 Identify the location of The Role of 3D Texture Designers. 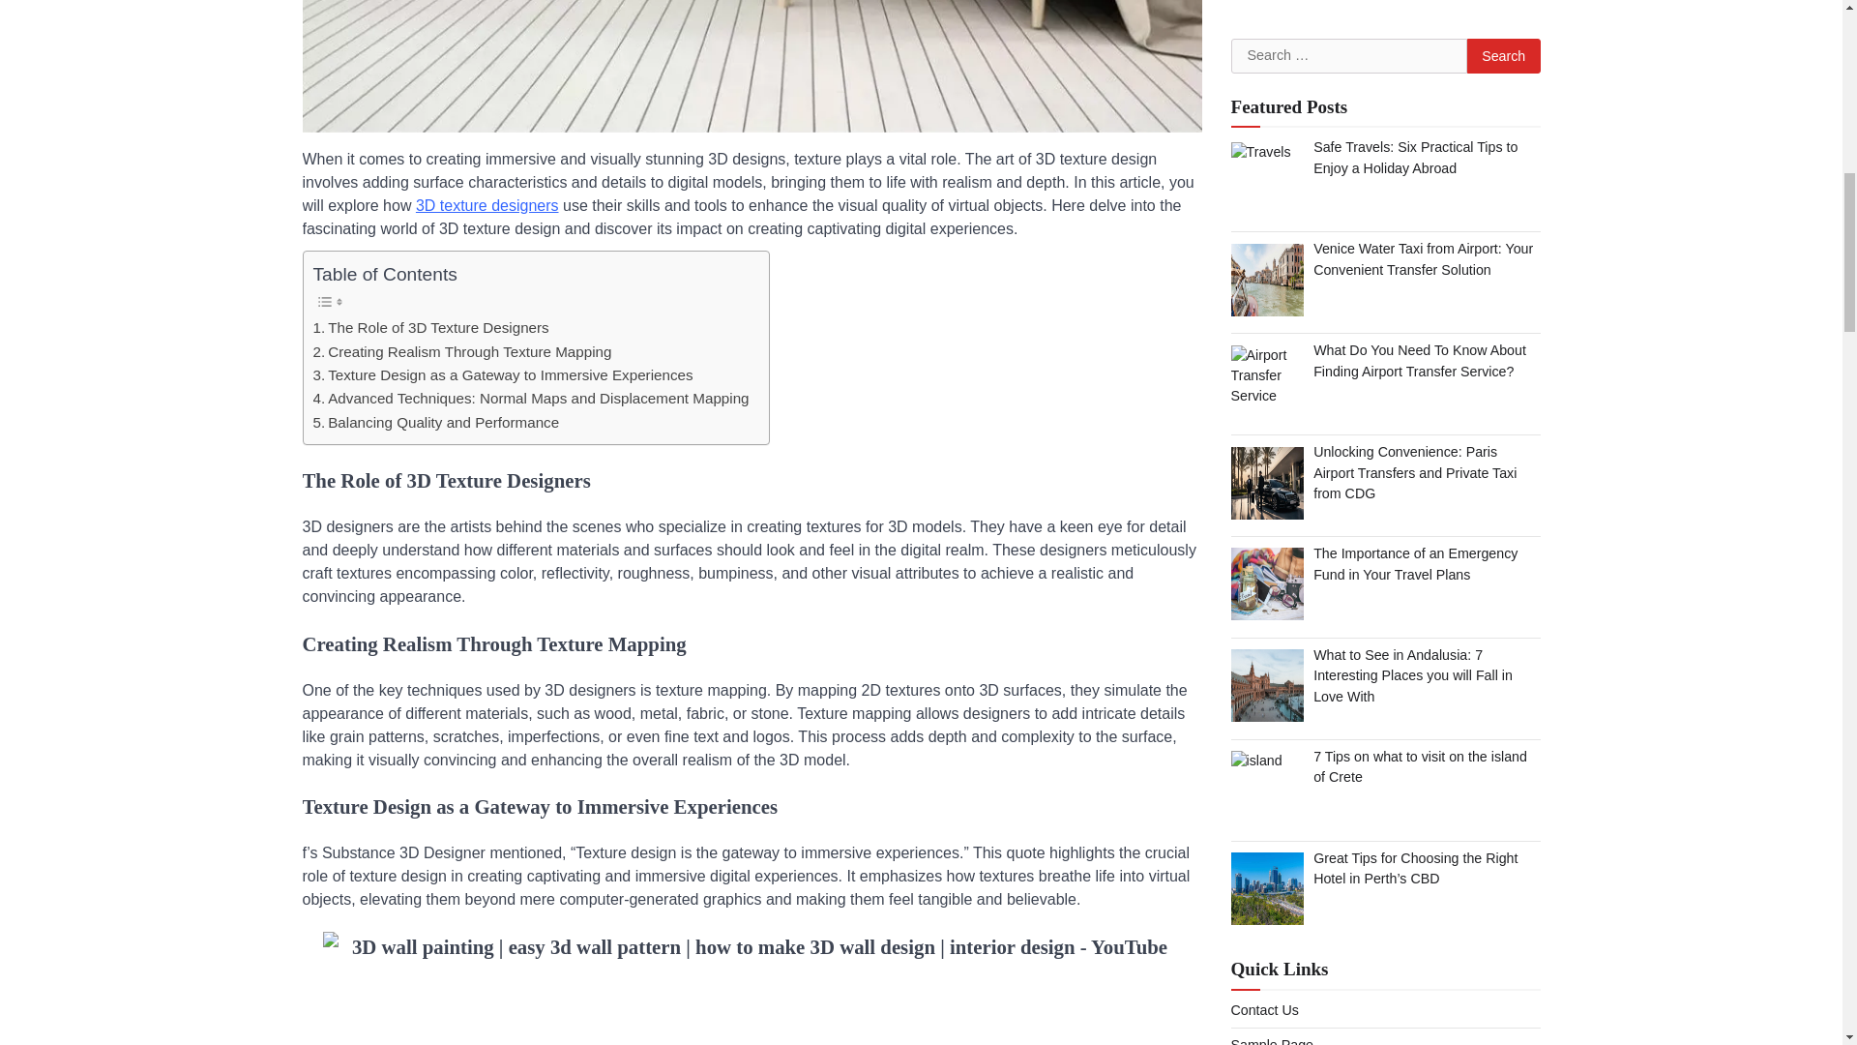
(431, 328).